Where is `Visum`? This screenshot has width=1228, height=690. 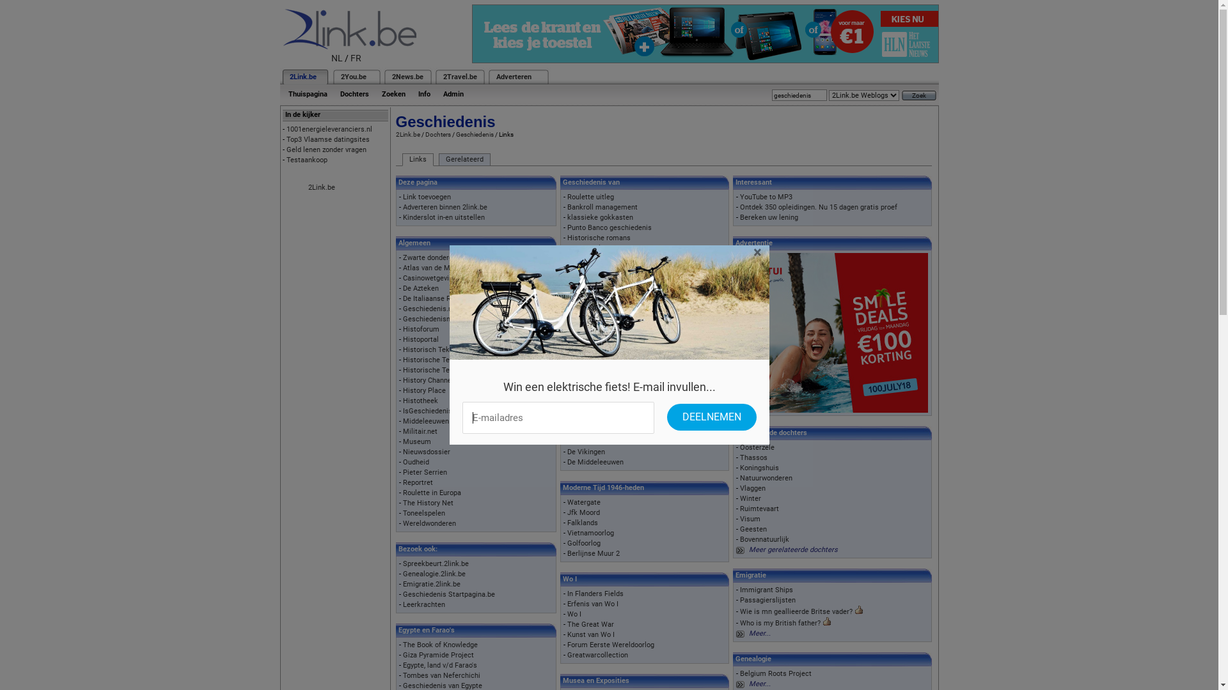
Visum is located at coordinates (750, 519).